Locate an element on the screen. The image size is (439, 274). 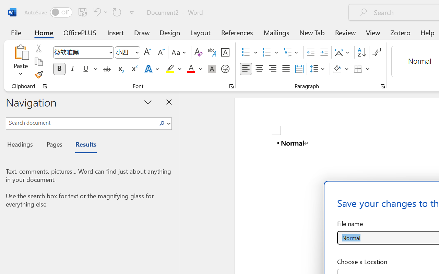
Grow Font is located at coordinates (147, 52).